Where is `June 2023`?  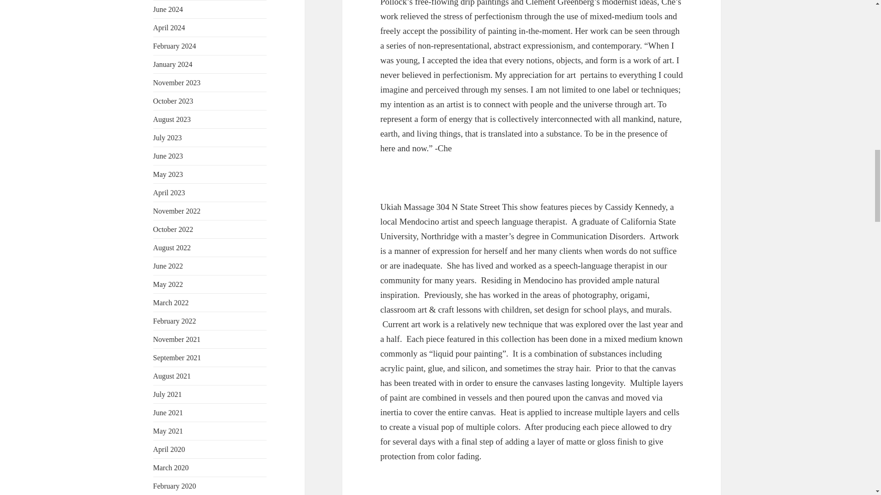 June 2023 is located at coordinates (168, 156).